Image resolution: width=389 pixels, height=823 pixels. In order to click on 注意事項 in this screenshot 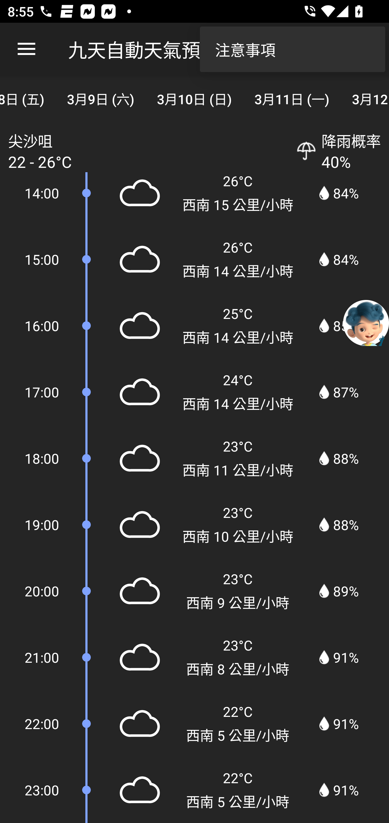, I will do `click(292, 49)`.